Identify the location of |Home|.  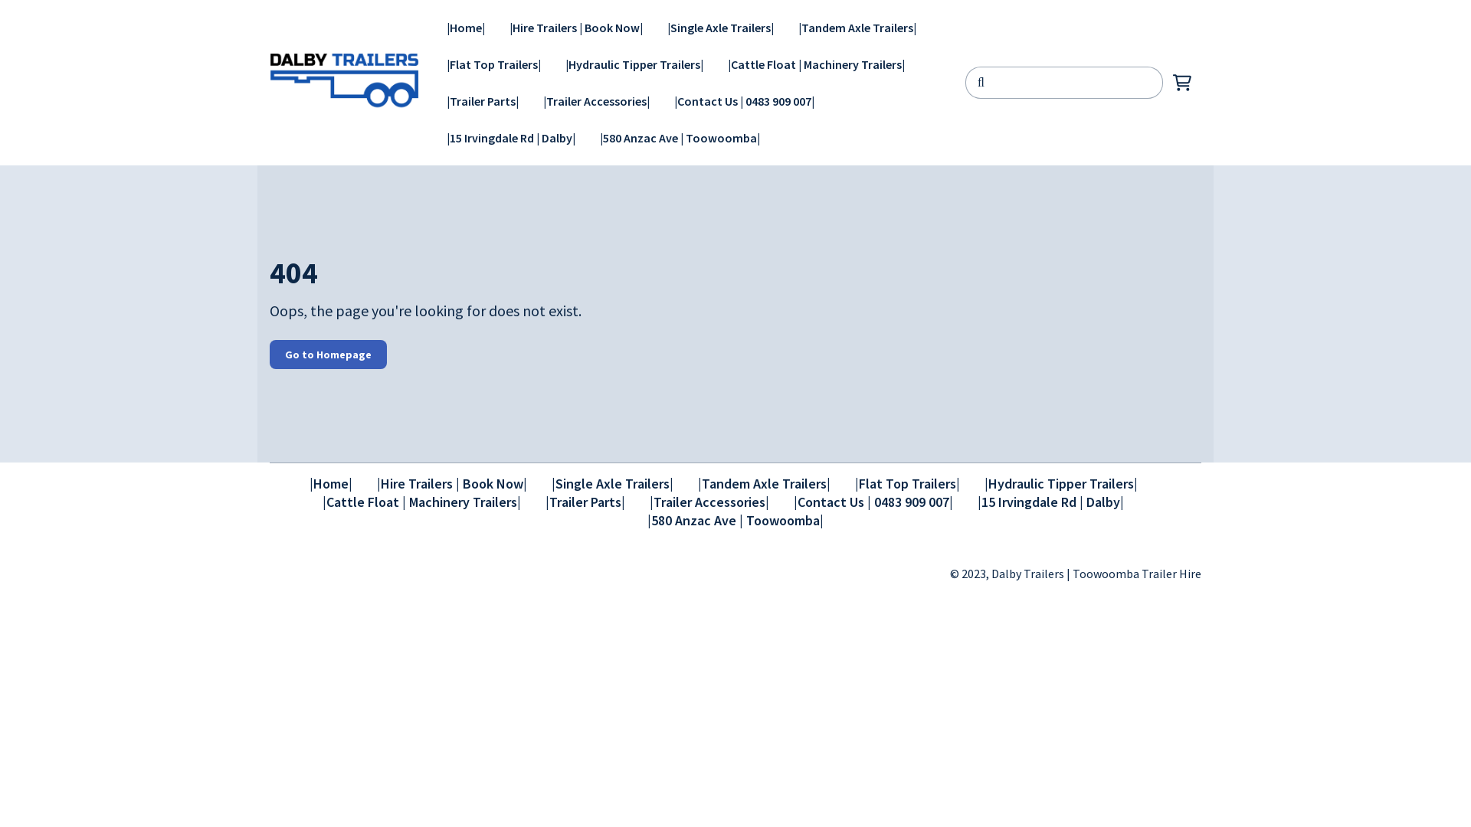
(331, 484).